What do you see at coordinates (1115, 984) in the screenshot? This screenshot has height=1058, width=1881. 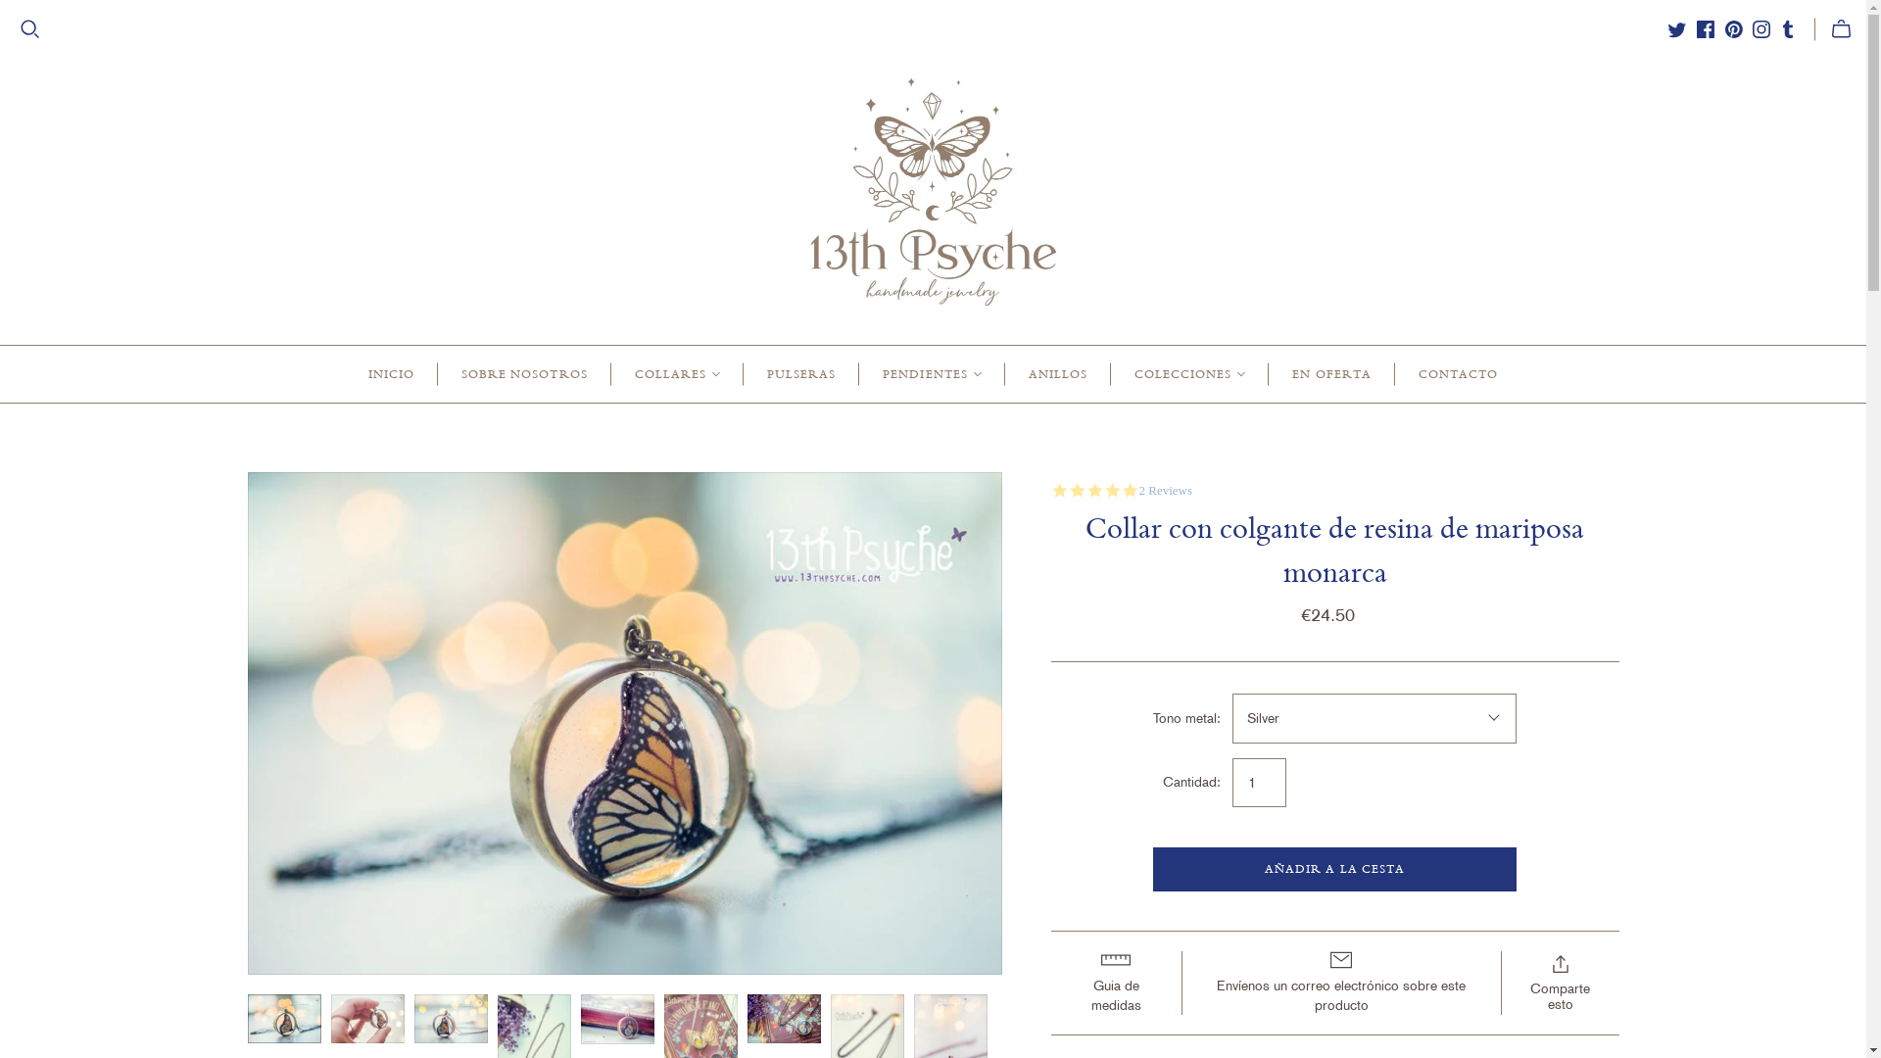 I see `Guia de medidas` at bounding box center [1115, 984].